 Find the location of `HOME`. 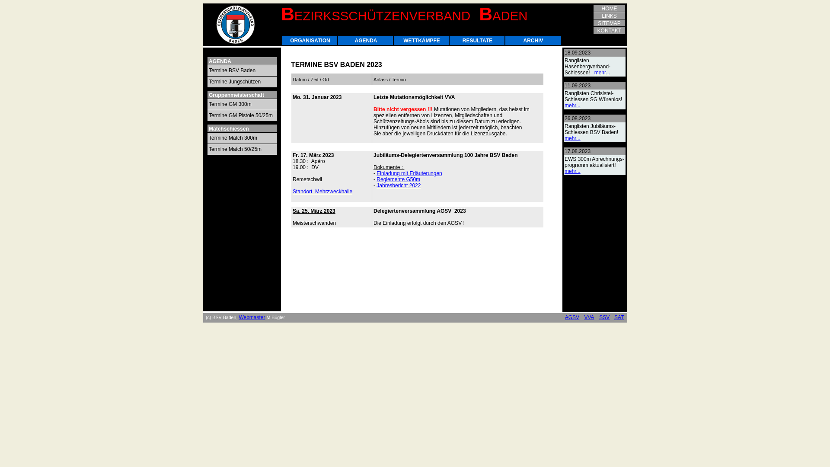

HOME is located at coordinates (610, 9).